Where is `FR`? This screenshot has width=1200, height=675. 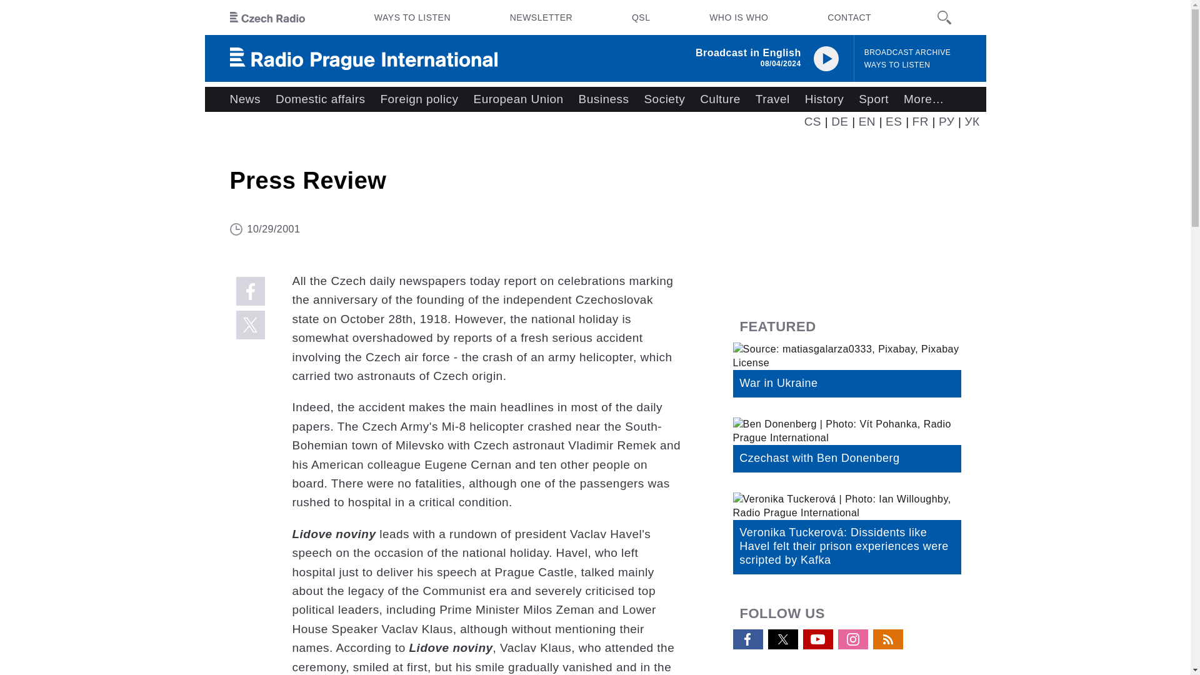
FR is located at coordinates (920, 121).